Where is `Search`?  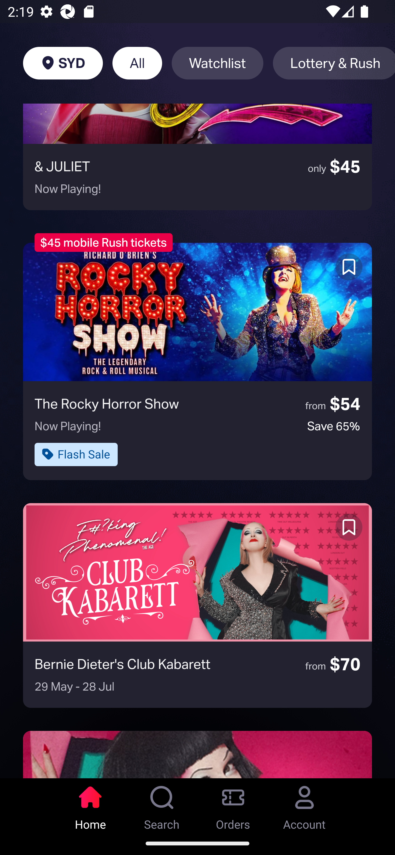
Search is located at coordinates (162, 805).